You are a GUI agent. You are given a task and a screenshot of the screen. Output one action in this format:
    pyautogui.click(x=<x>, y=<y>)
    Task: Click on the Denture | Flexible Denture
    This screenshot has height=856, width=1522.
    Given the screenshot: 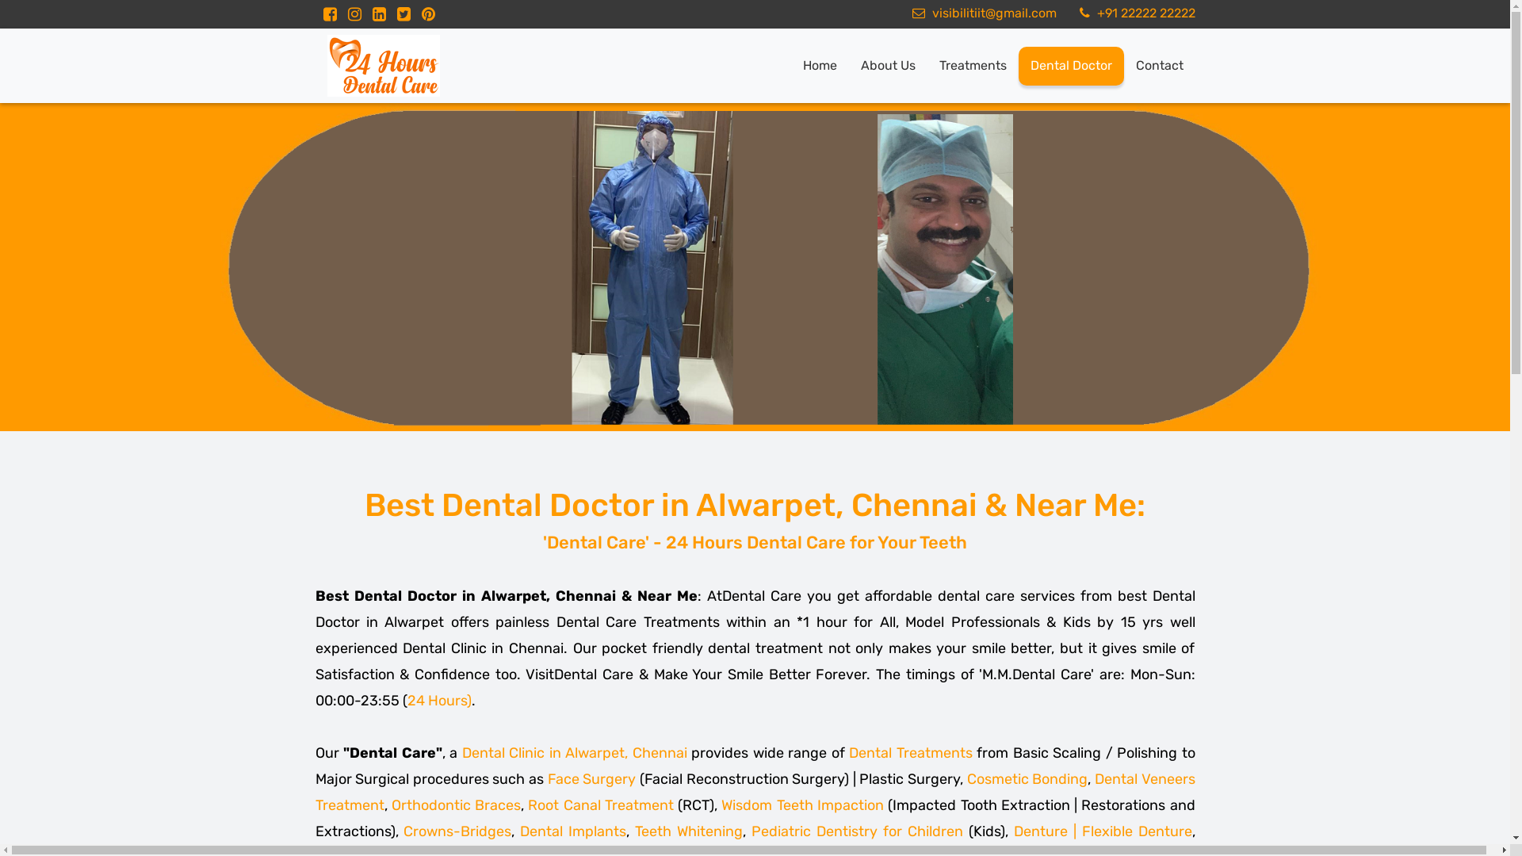 What is the action you would take?
    pyautogui.click(x=1103, y=831)
    